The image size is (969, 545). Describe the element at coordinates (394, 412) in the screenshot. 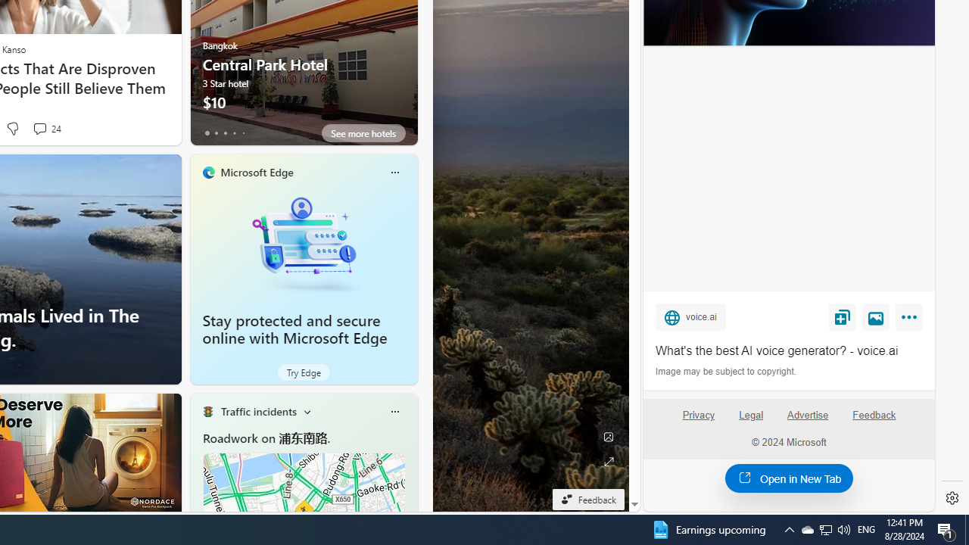

I see `Class: icon-img` at that location.